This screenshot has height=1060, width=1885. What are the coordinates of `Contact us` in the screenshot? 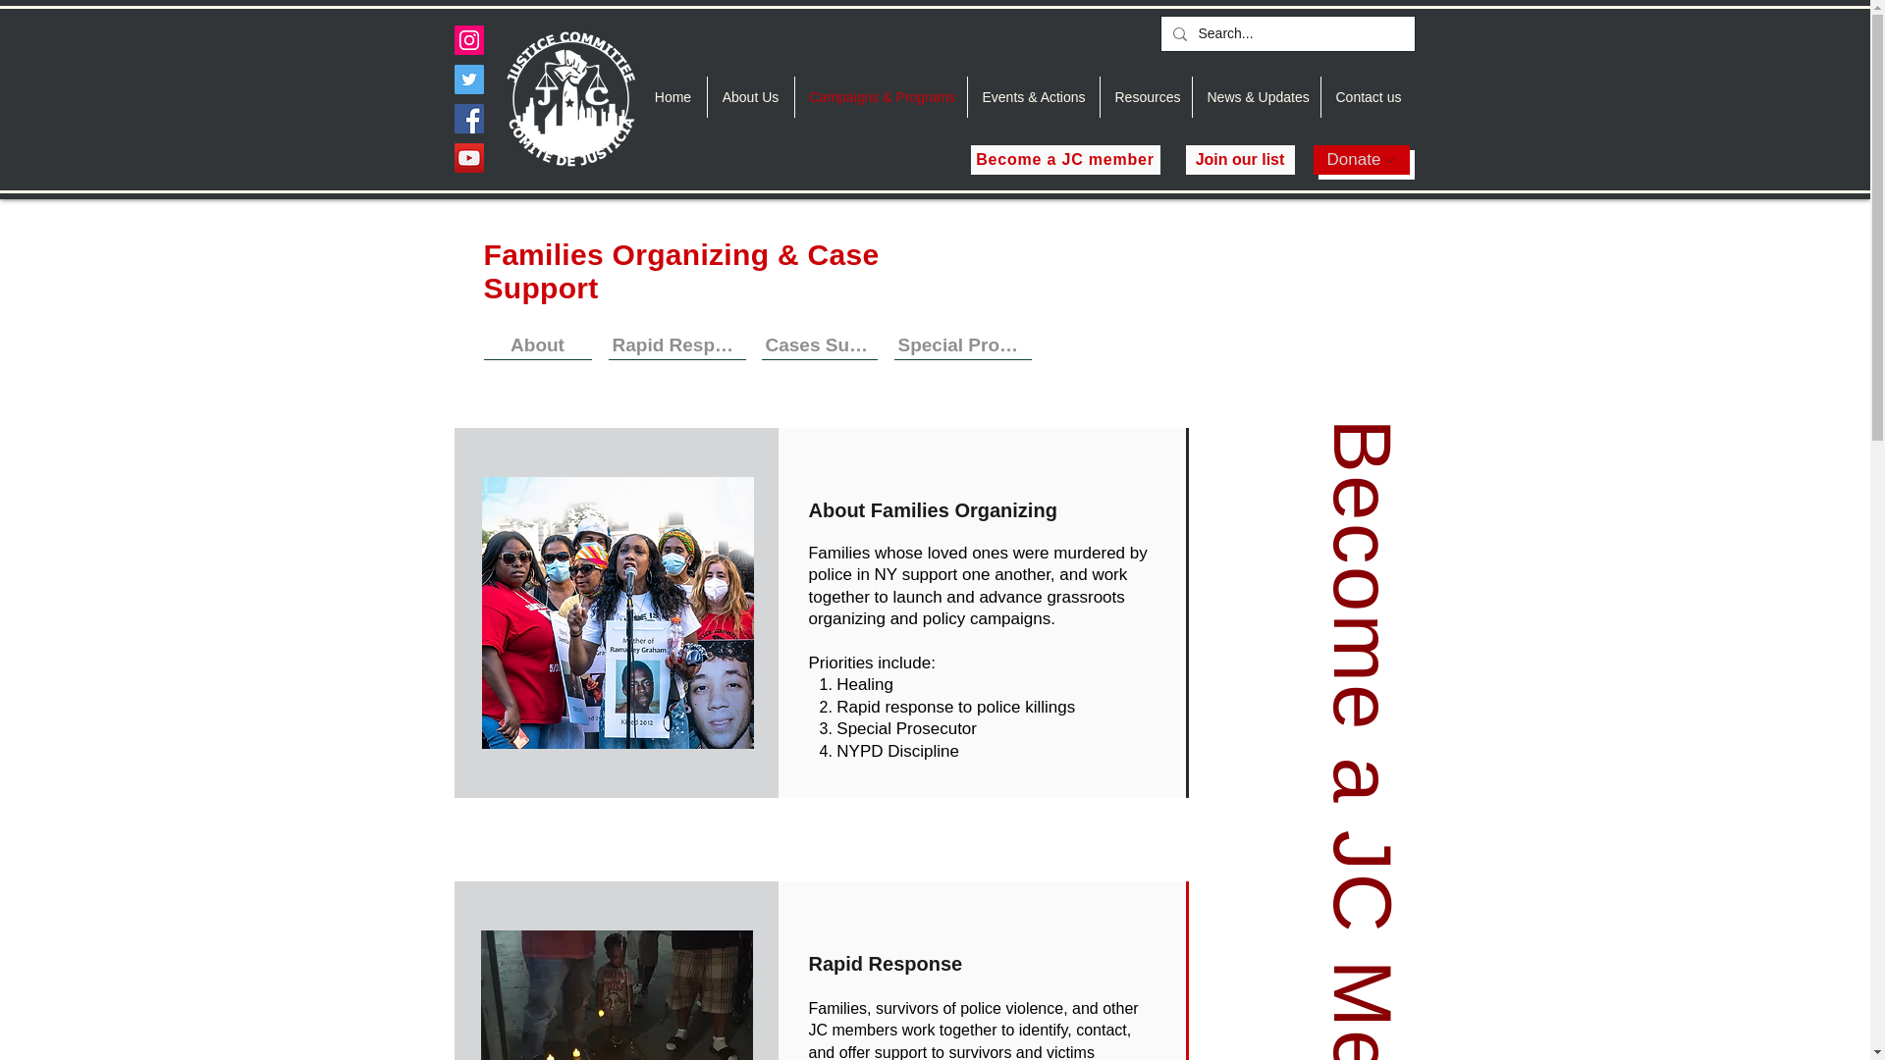 It's located at (1368, 96).